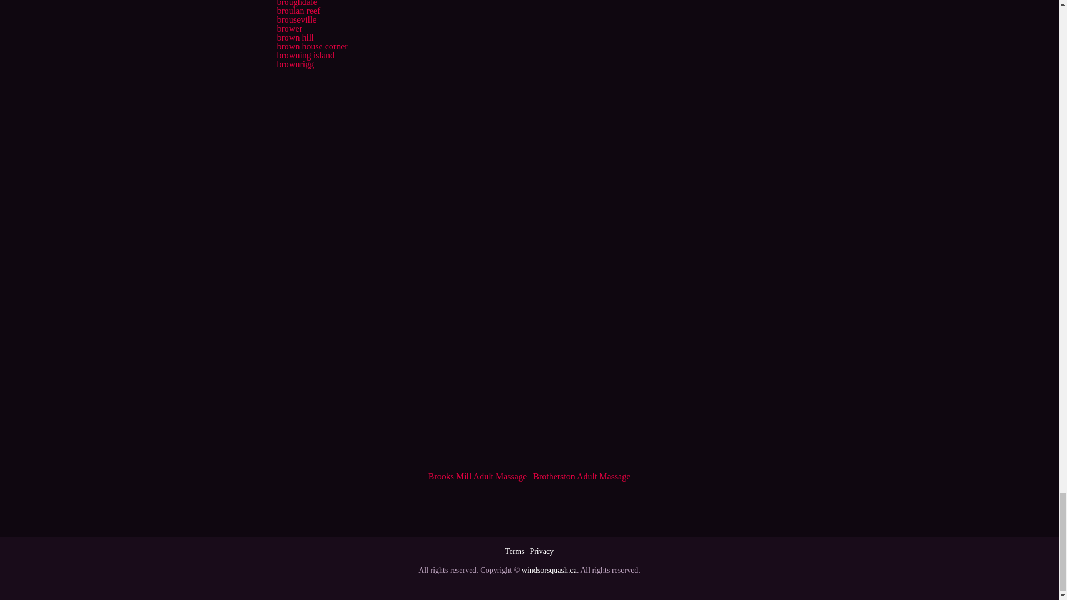  What do you see at coordinates (289, 29) in the screenshot?
I see `brower` at bounding box center [289, 29].